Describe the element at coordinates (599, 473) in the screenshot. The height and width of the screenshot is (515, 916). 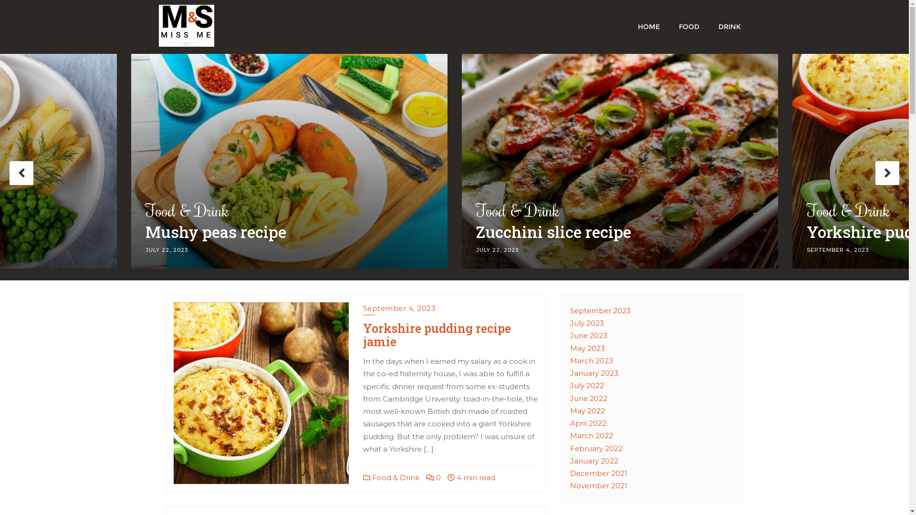
I see `December 2021` at that location.